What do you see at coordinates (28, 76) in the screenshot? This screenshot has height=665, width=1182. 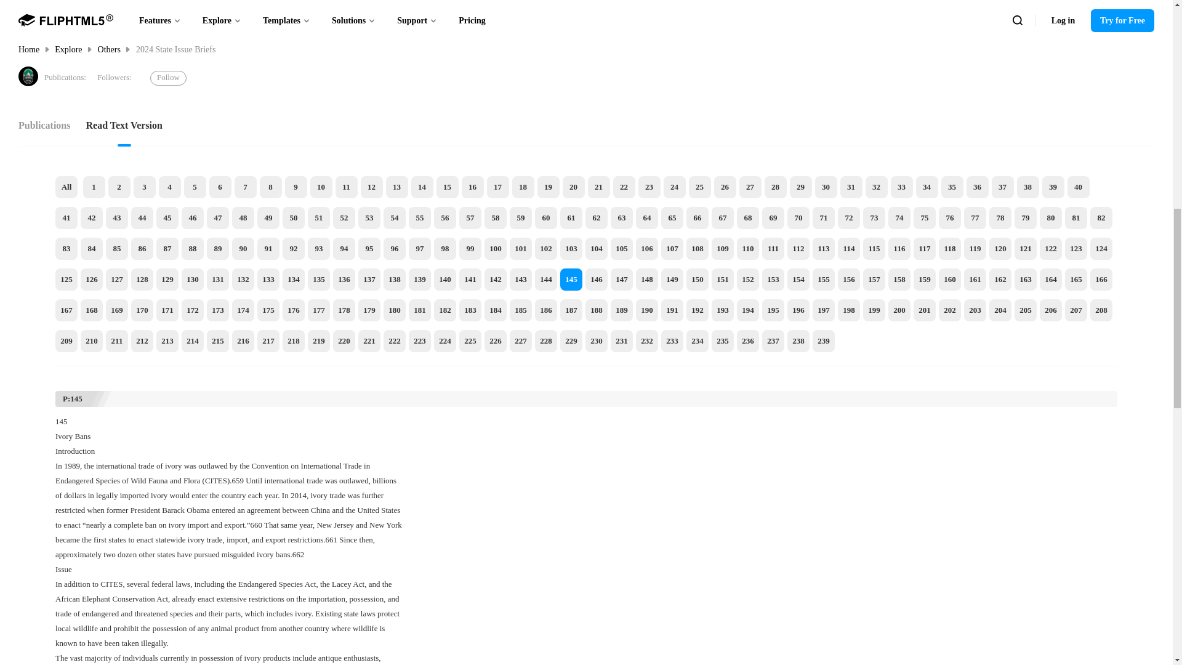 I see `Visit Homepage` at bounding box center [28, 76].